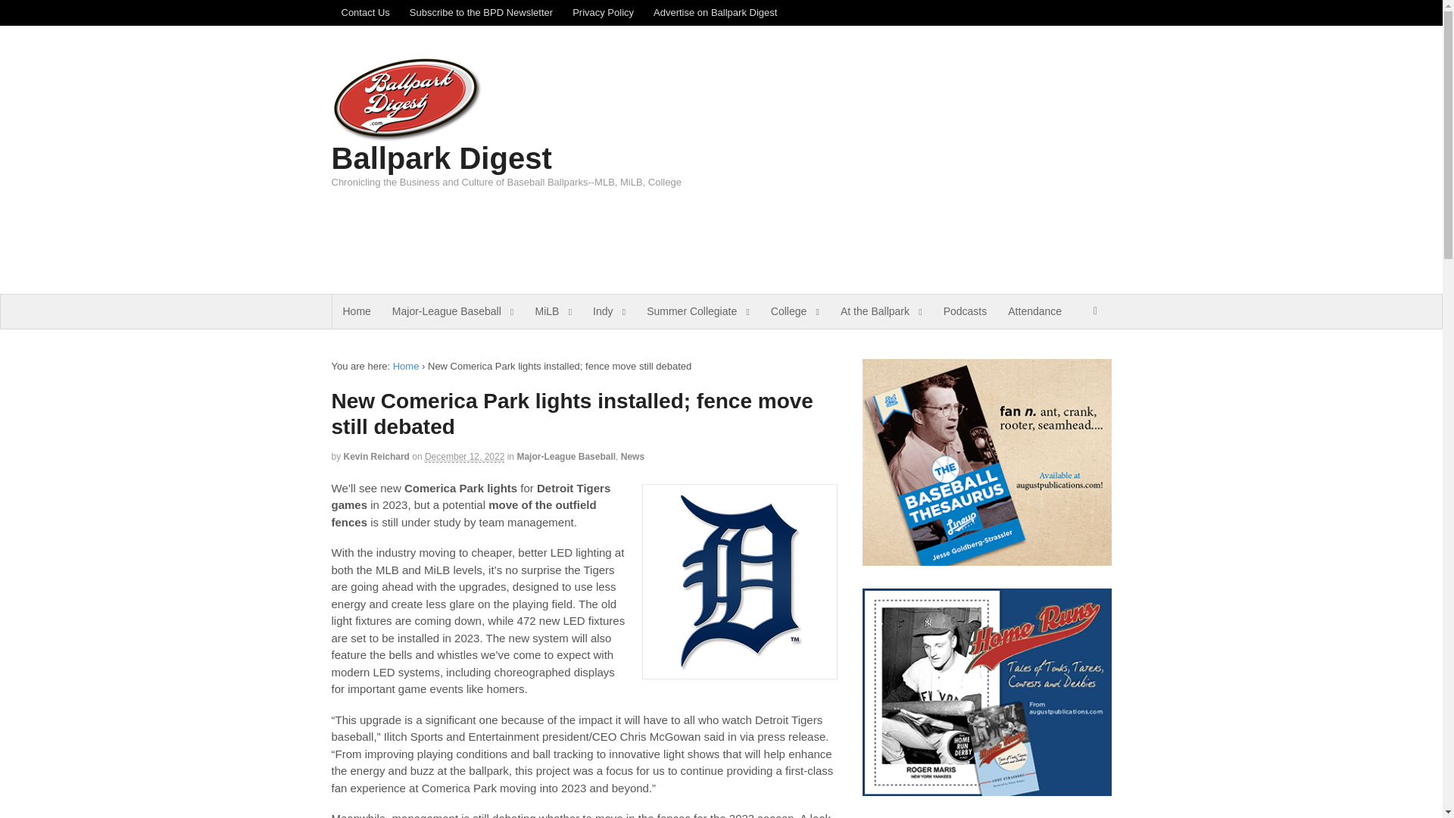  I want to click on Major-League Baseball, so click(453, 311).